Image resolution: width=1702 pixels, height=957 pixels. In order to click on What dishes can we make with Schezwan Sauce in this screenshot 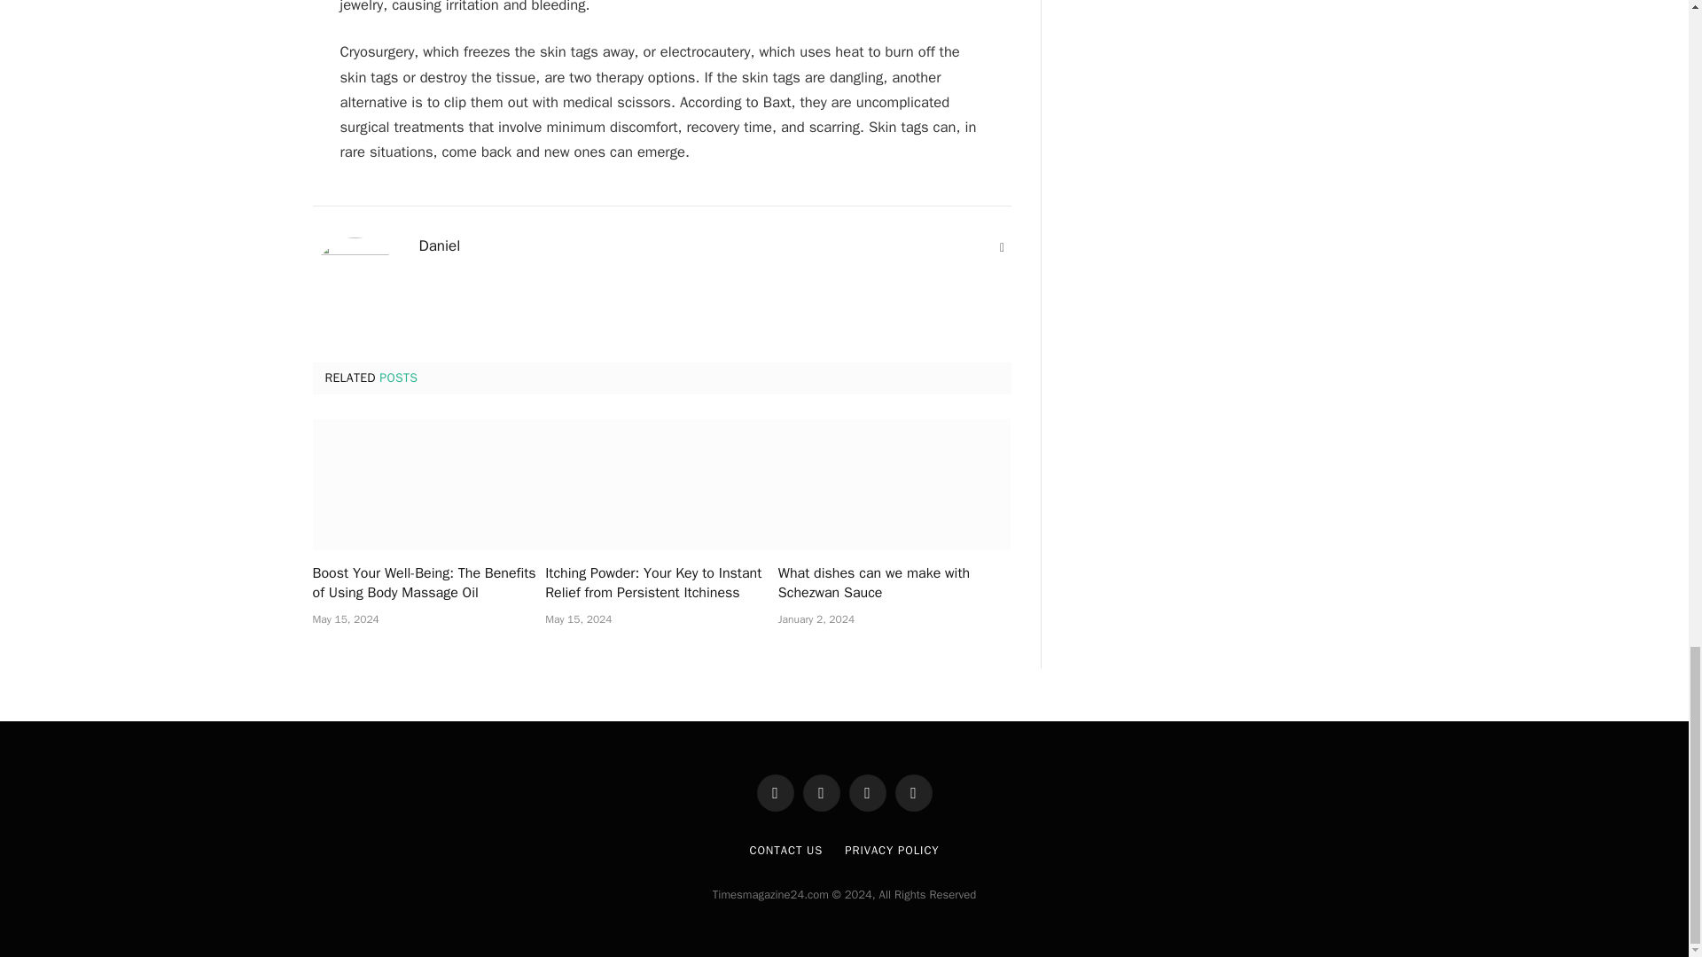, I will do `click(894, 584)`.